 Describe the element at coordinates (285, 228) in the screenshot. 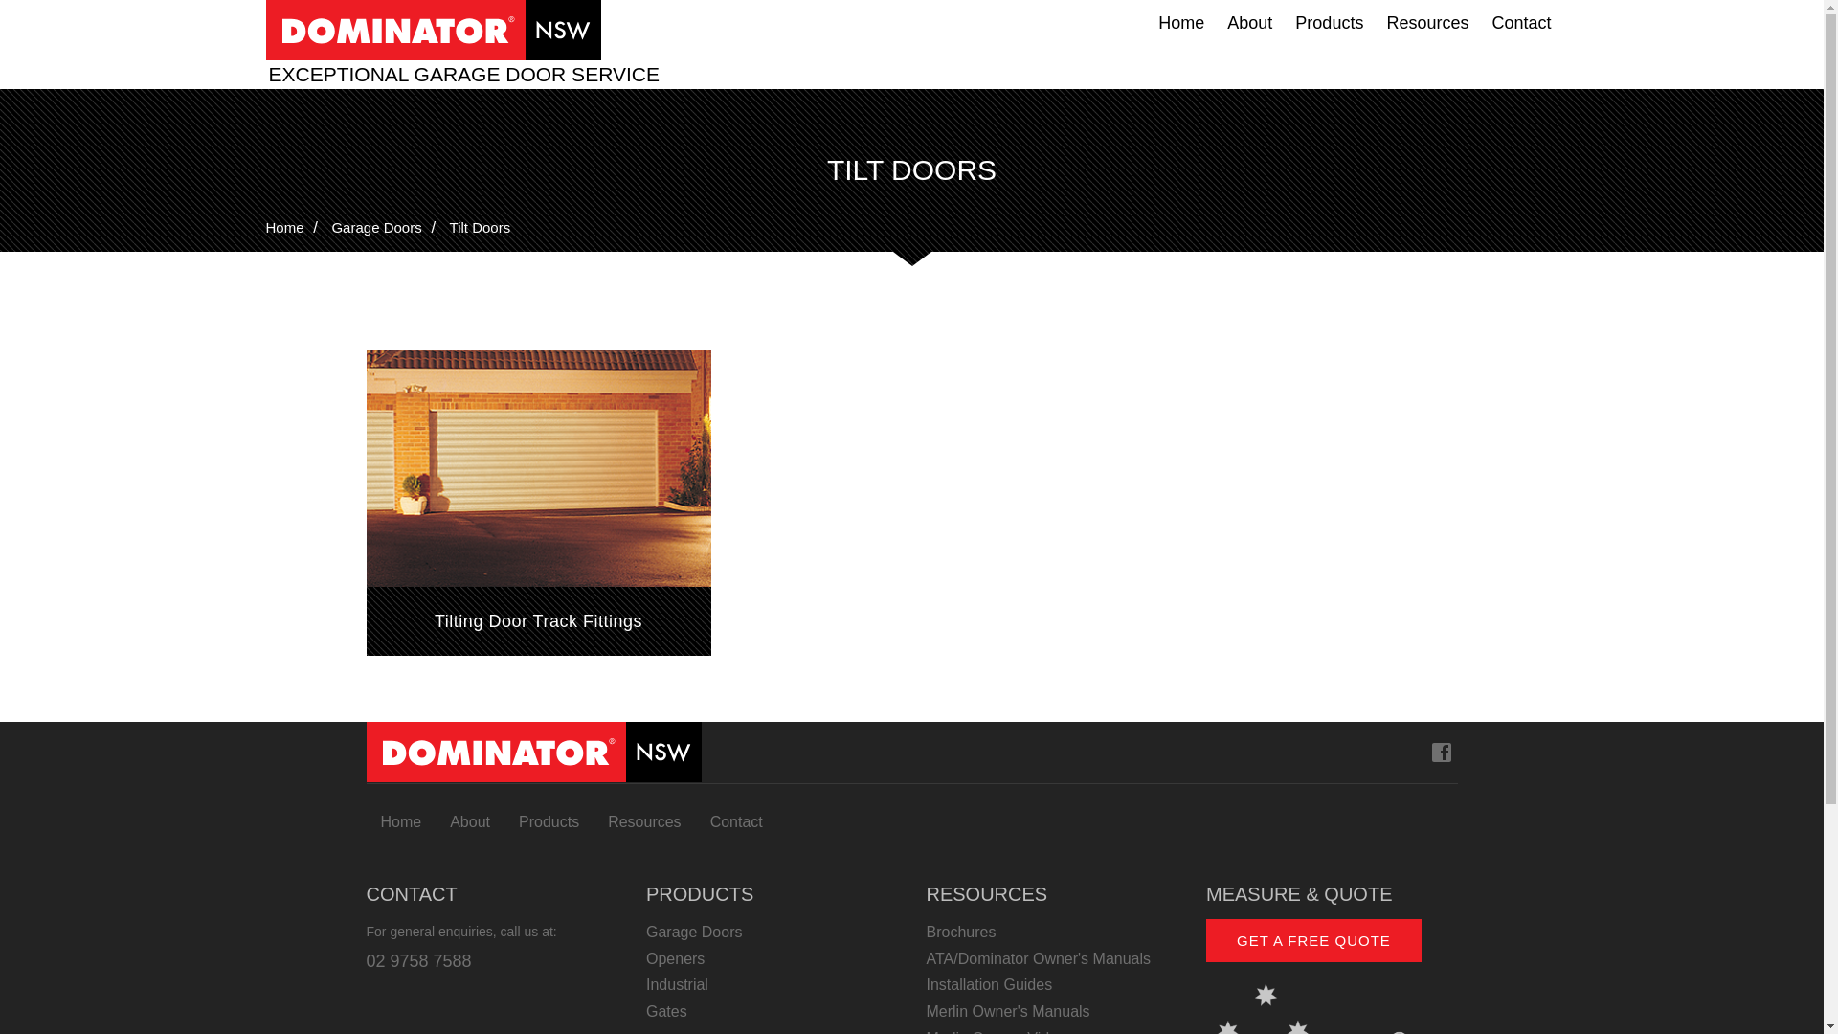

I see `Home` at that location.